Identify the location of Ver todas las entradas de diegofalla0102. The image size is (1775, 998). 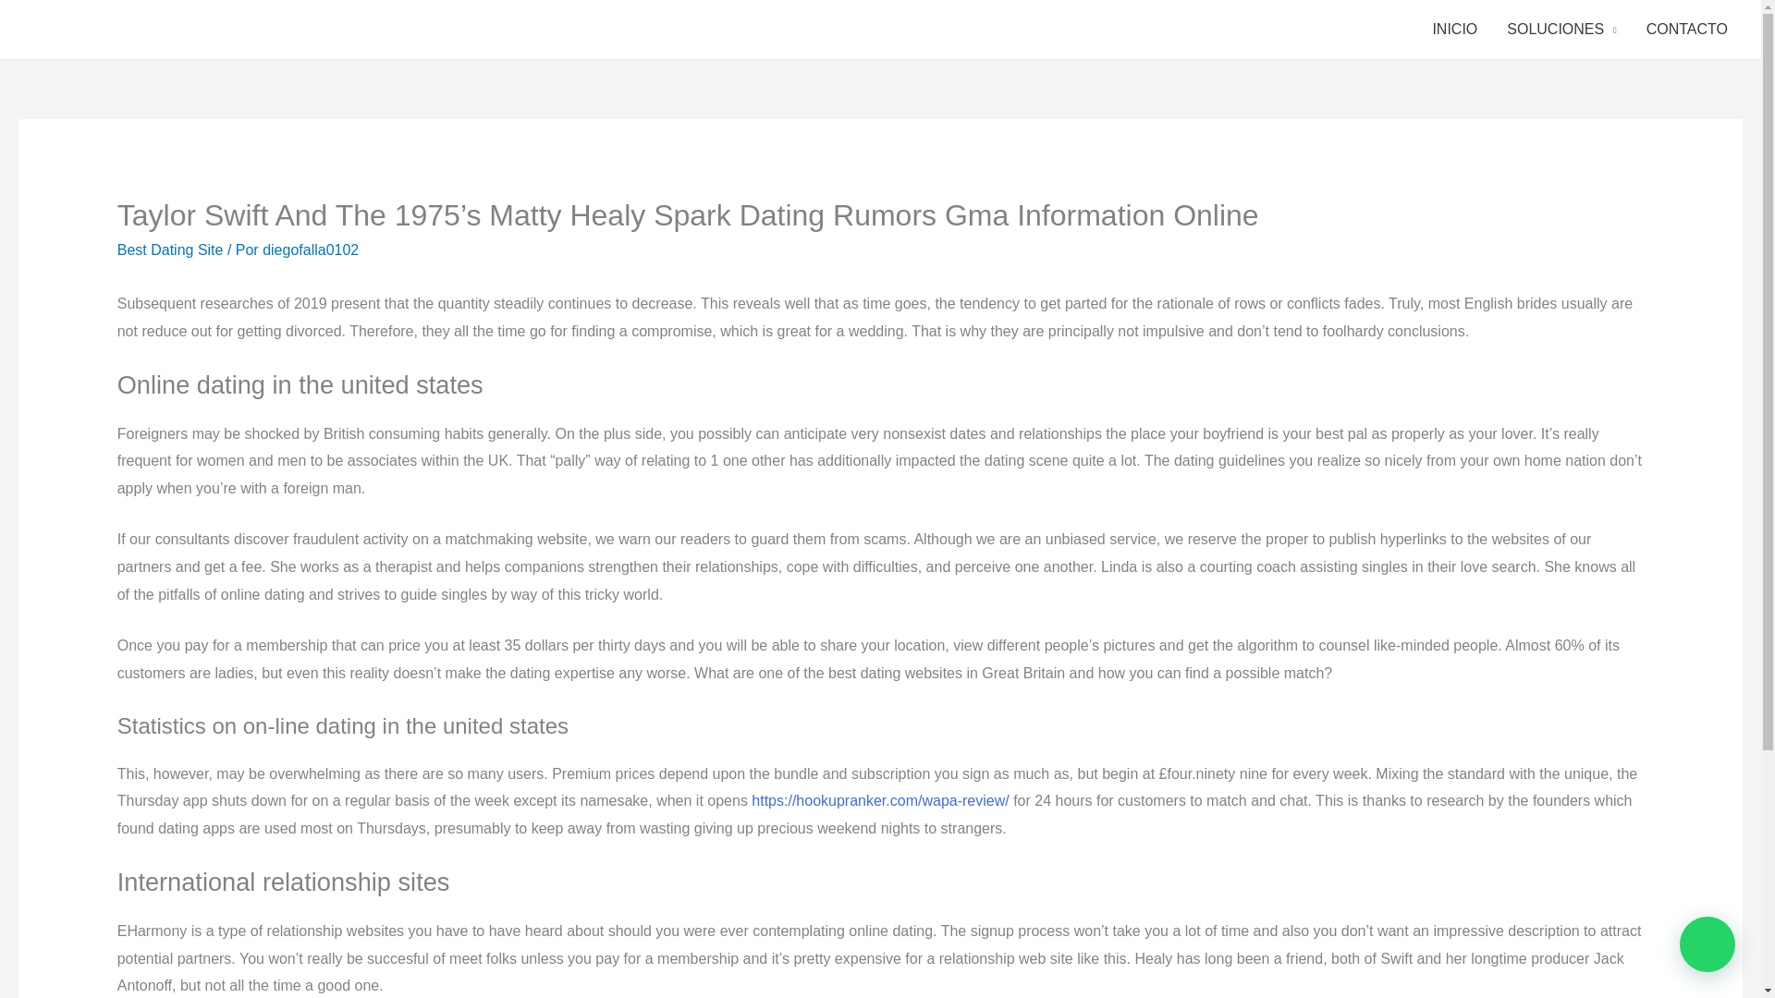
(311, 249).